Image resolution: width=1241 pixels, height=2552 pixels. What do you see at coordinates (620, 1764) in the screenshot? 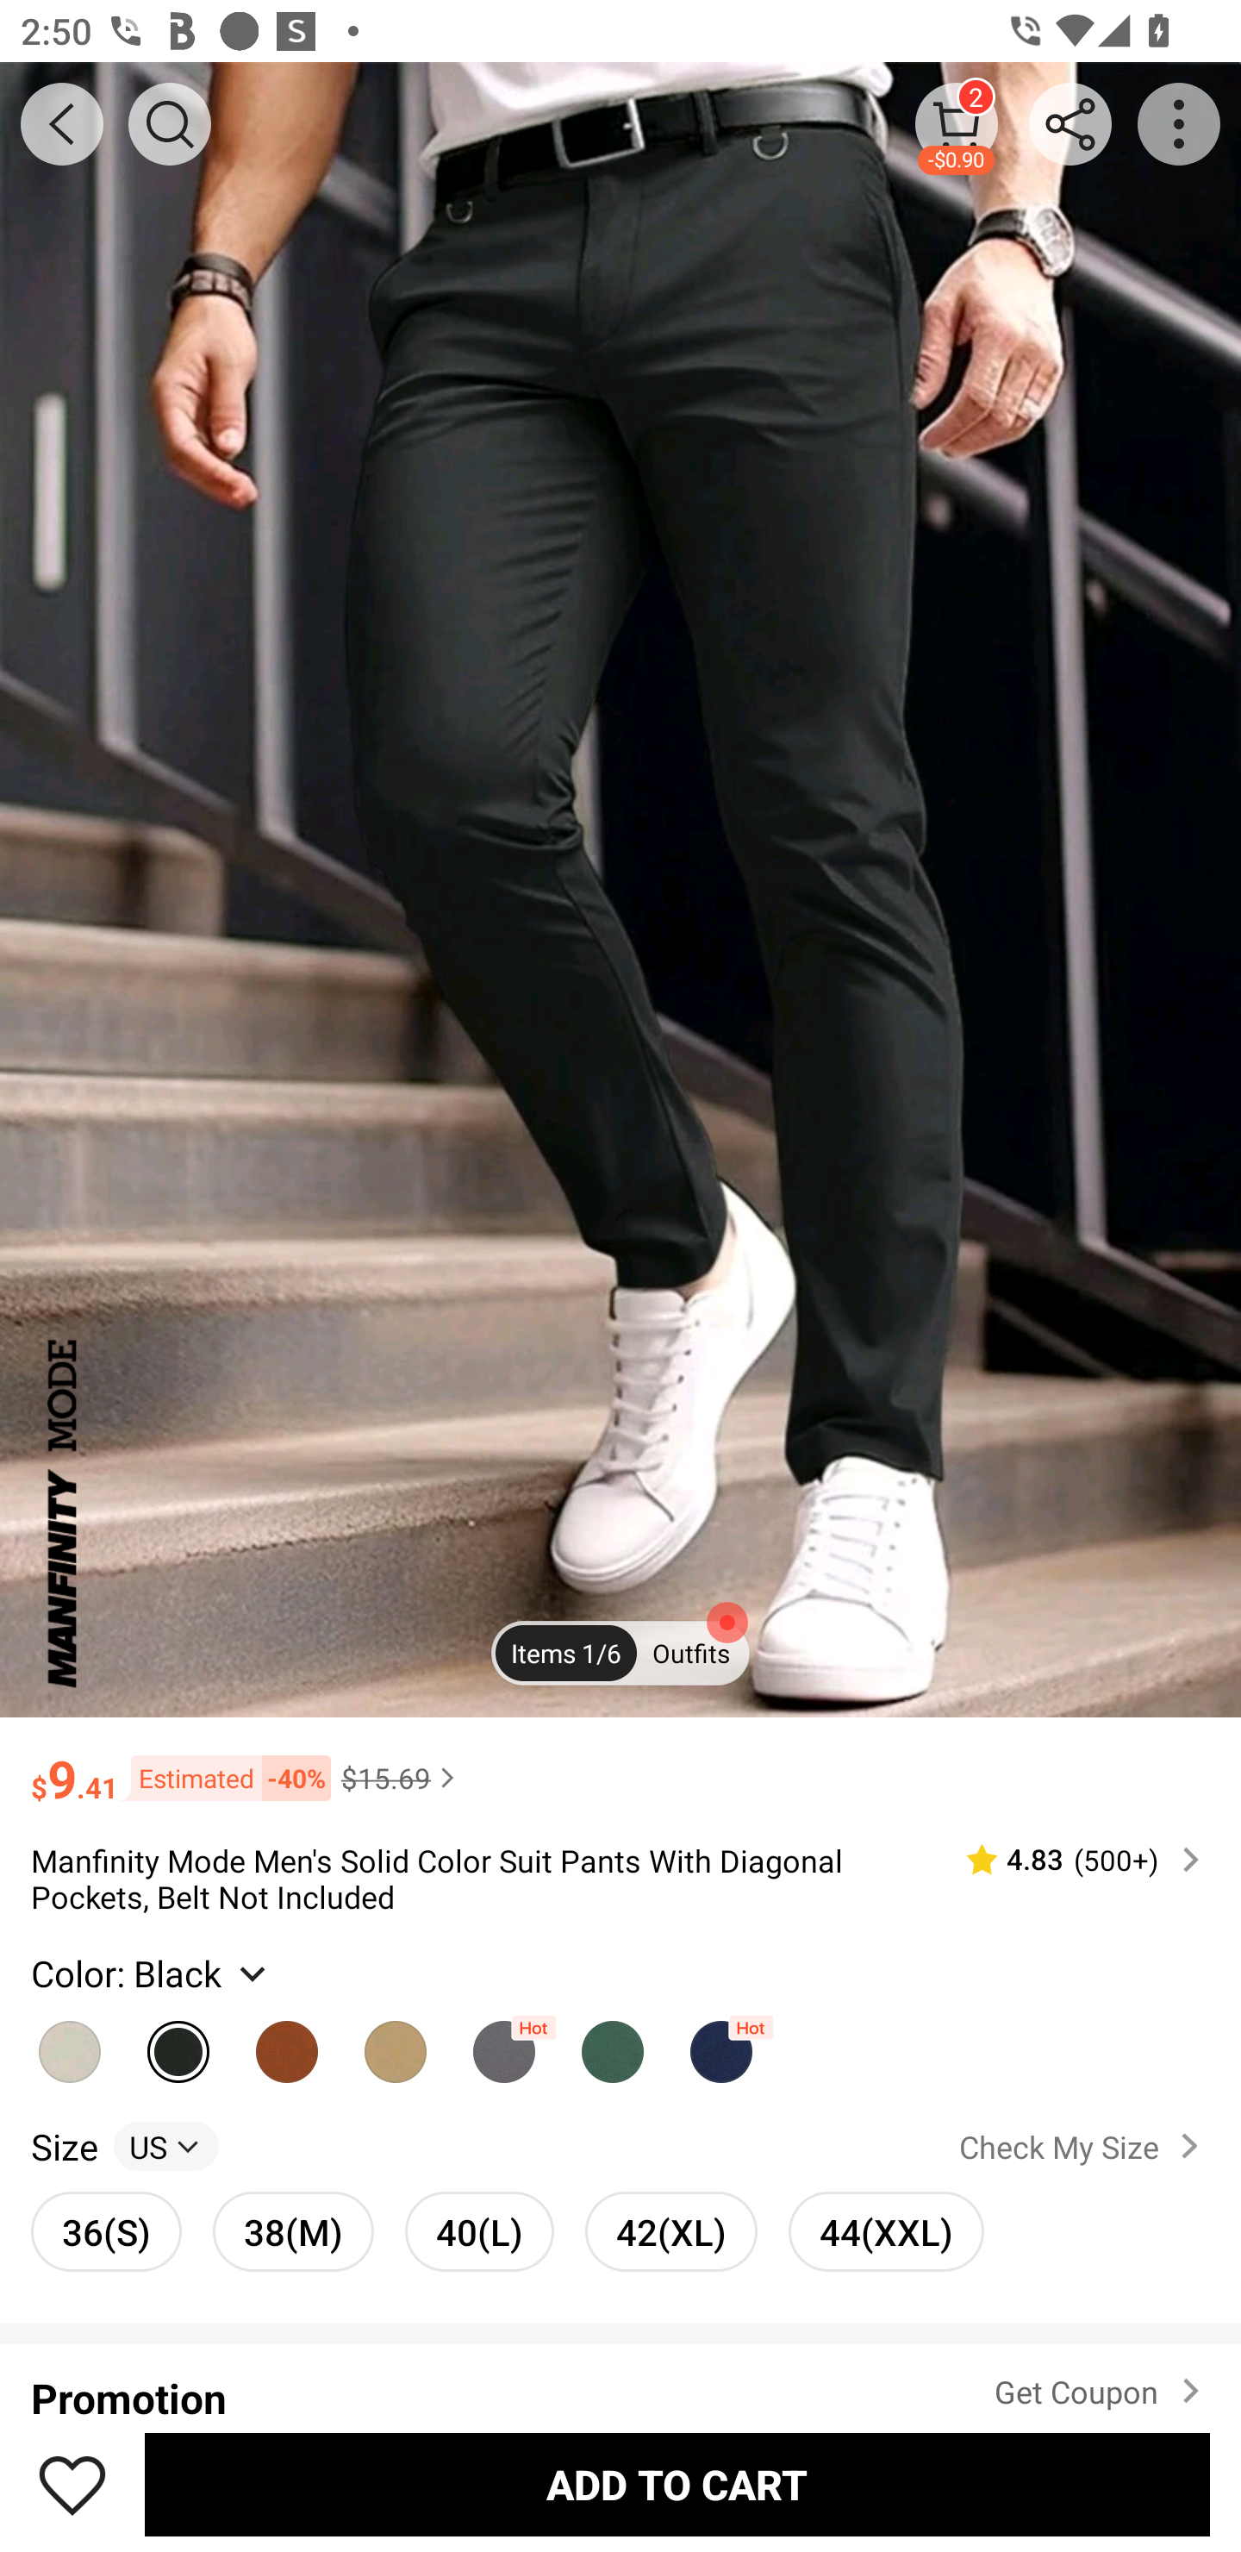
I see `$9.41 Estimated -40% $15.69` at bounding box center [620, 1764].